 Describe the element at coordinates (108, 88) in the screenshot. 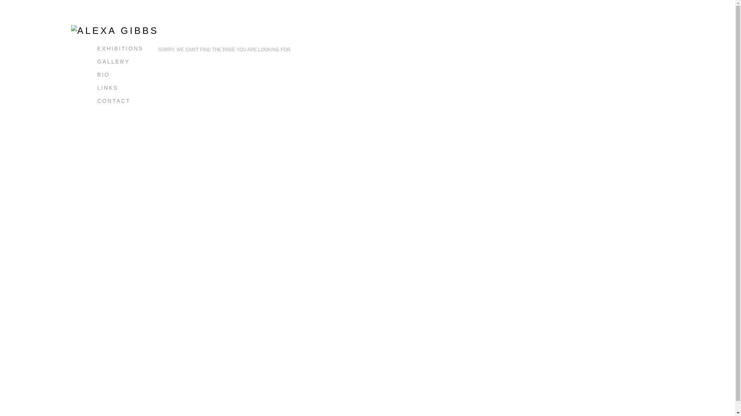

I see `LINKS` at that location.